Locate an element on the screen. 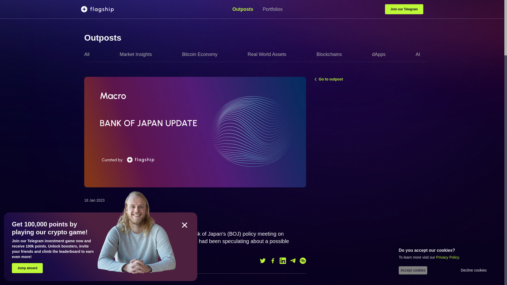 The width and height of the screenshot is (507, 285). Real World Assets is located at coordinates (269, 54).